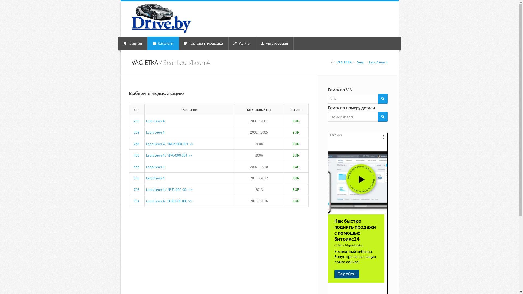  What do you see at coordinates (378, 62) in the screenshot?
I see `Leon/Leon 4` at bounding box center [378, 62].